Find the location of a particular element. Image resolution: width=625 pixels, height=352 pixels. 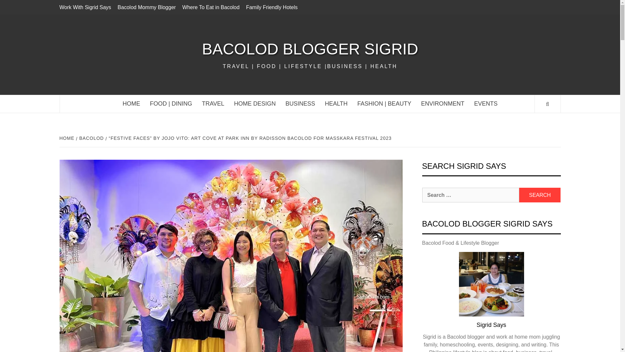

BACOLOD BLOGGER SIGRID is located at coordinates (310, 49).